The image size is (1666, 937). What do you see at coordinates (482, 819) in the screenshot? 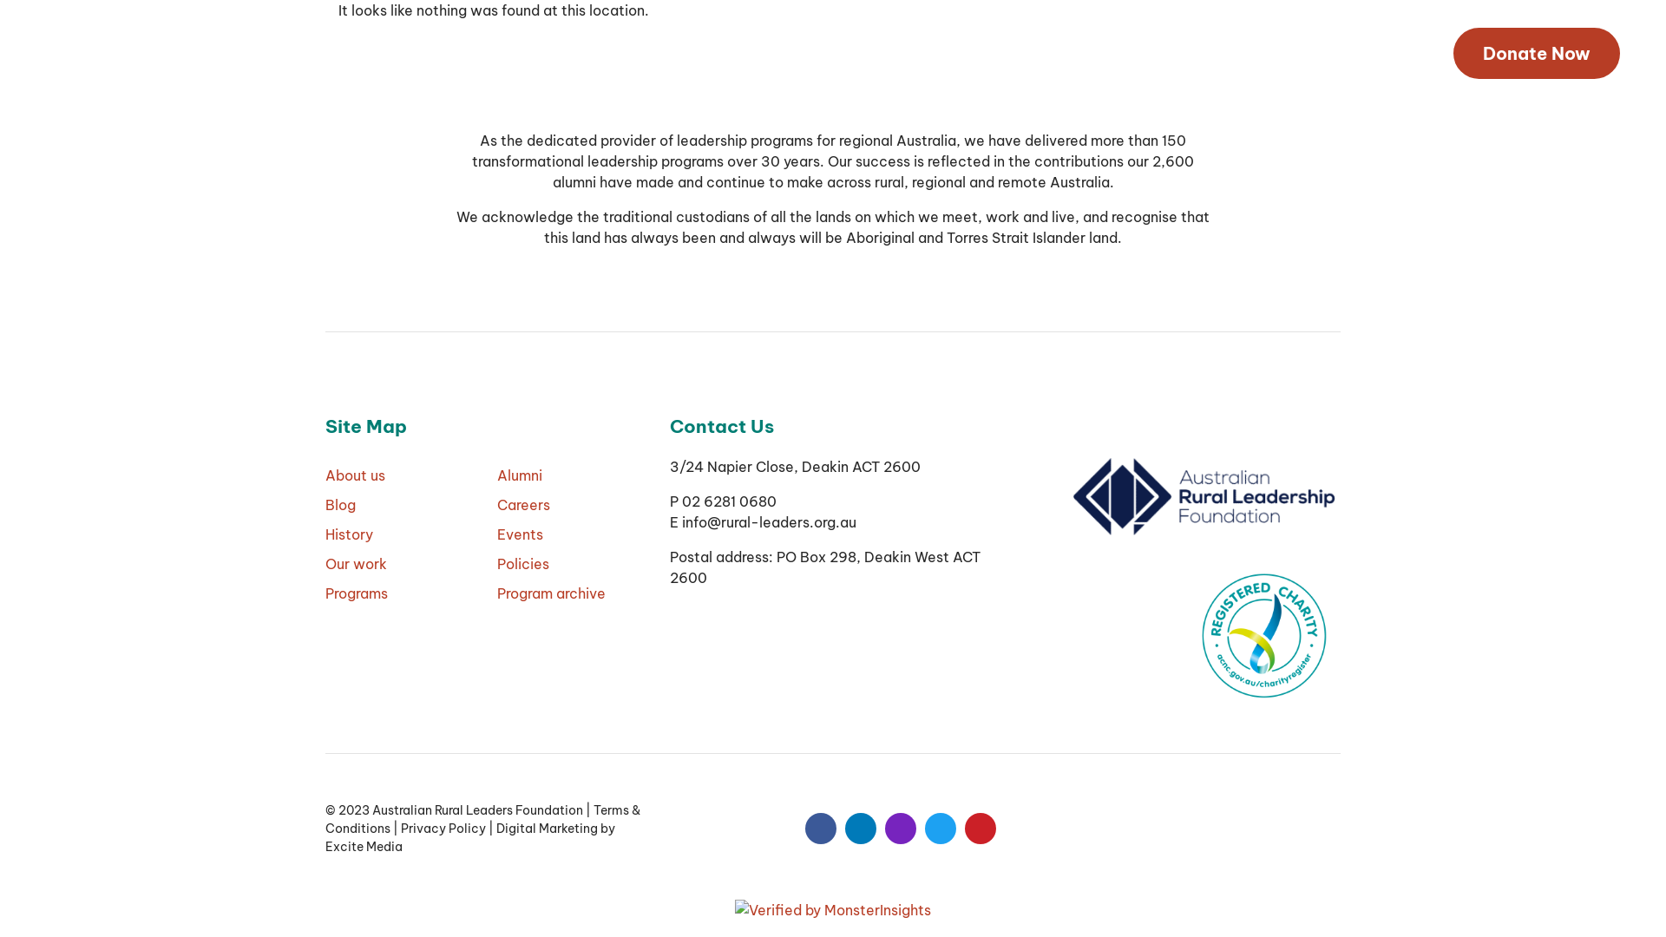
I see `Terms & Conditions` at bounding box center [482, 819].